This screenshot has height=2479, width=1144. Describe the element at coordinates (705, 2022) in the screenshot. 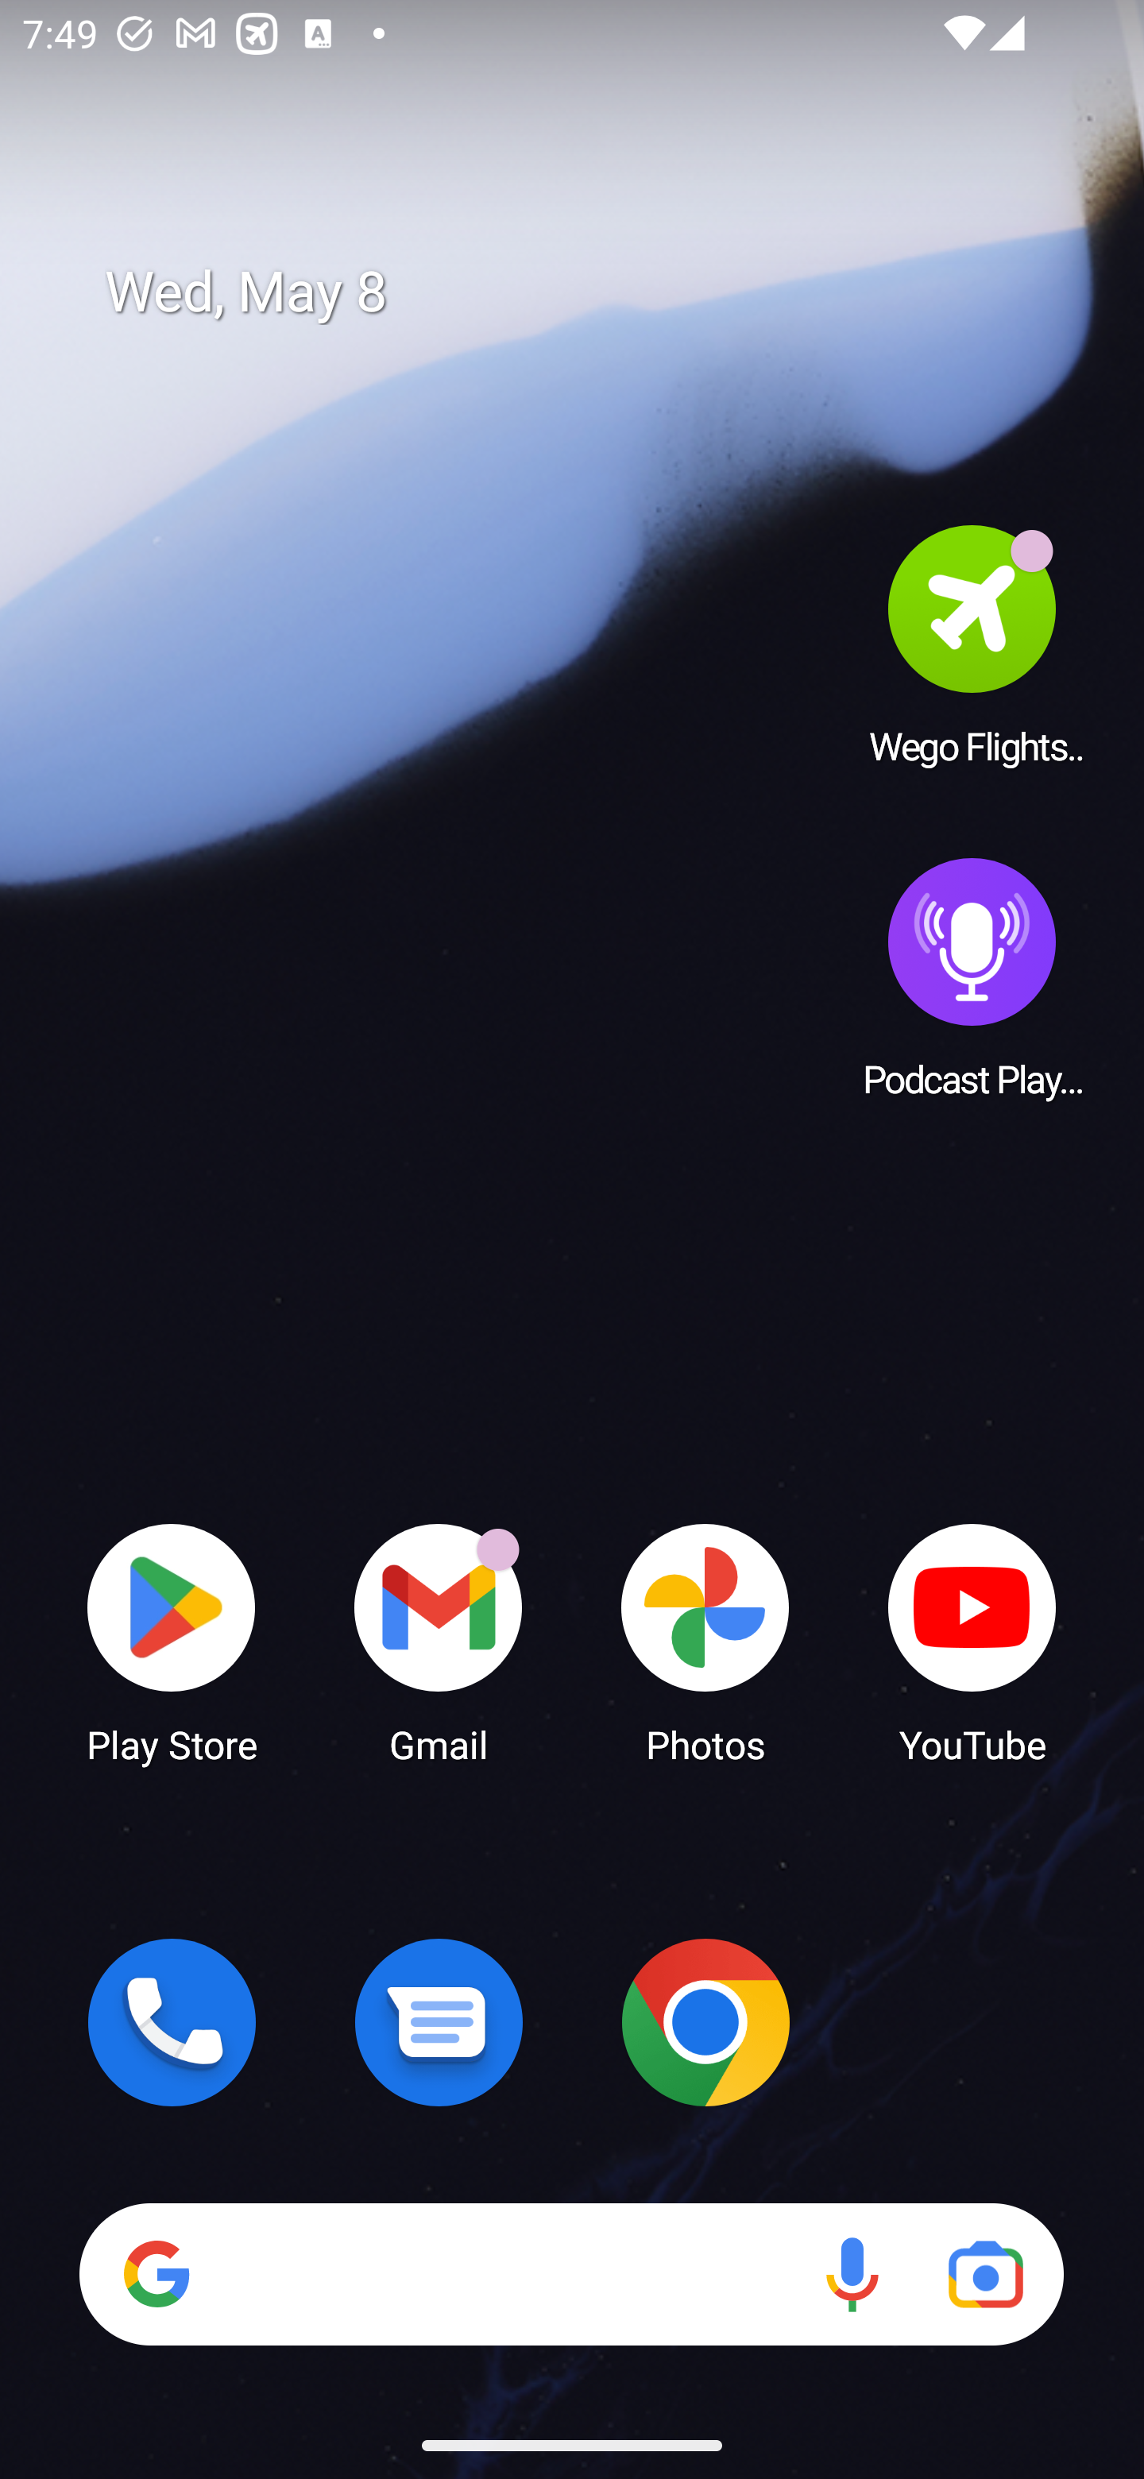

I see `Chrome` at that location.